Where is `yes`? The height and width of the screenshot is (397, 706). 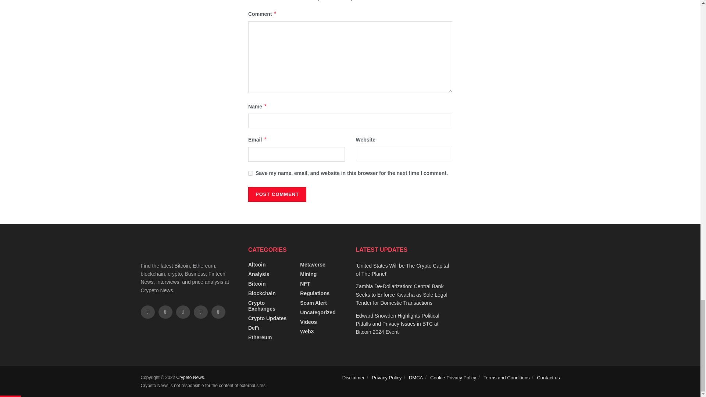
yes is located at coordinates (250, 174).